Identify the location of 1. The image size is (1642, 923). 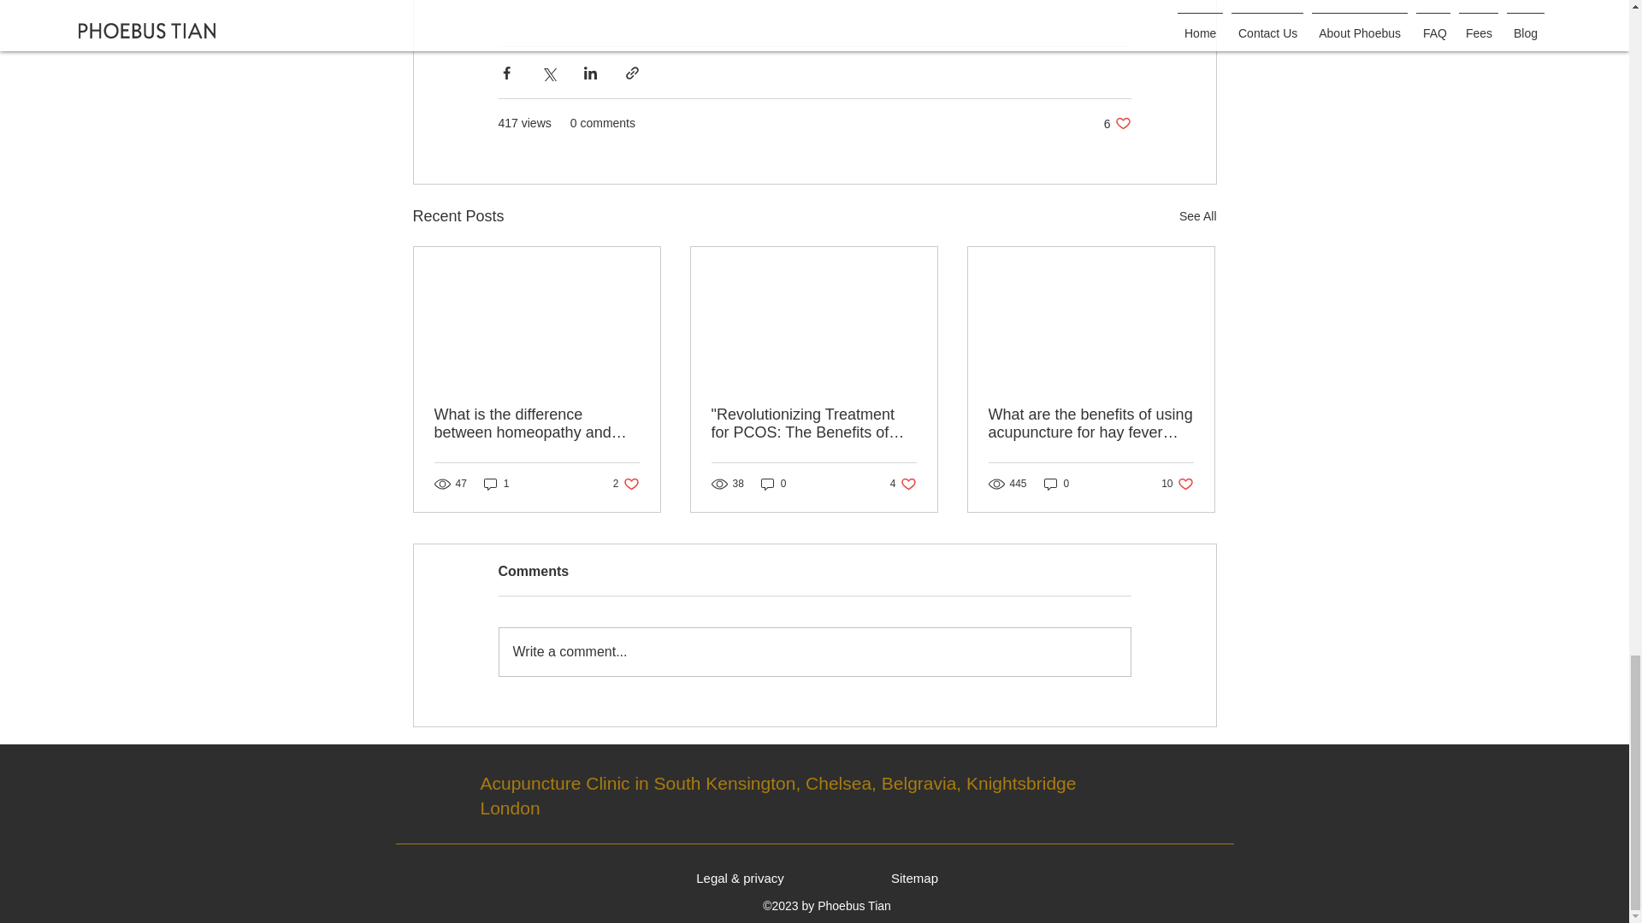
(814, 651).